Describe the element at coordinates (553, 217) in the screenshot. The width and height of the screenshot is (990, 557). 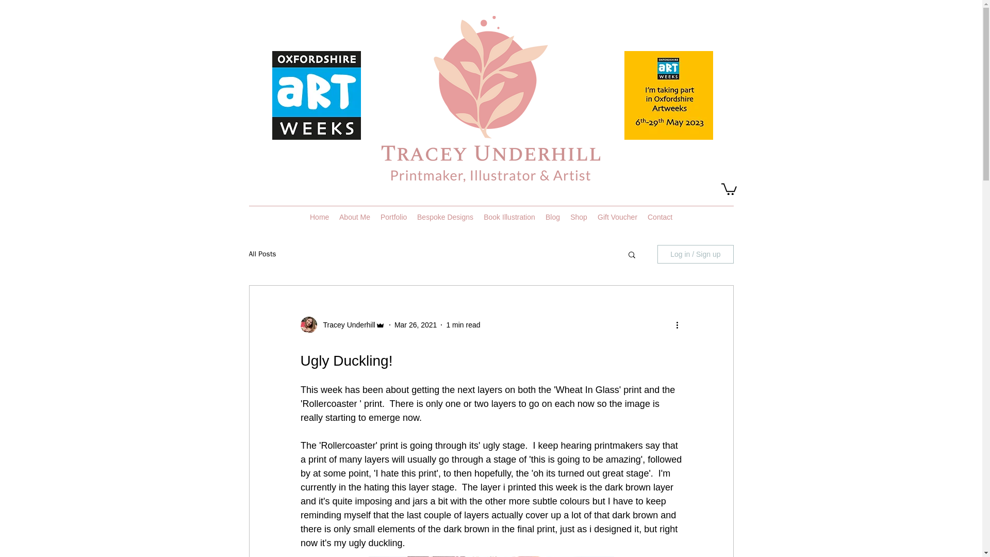
I see `Blog` at that location.